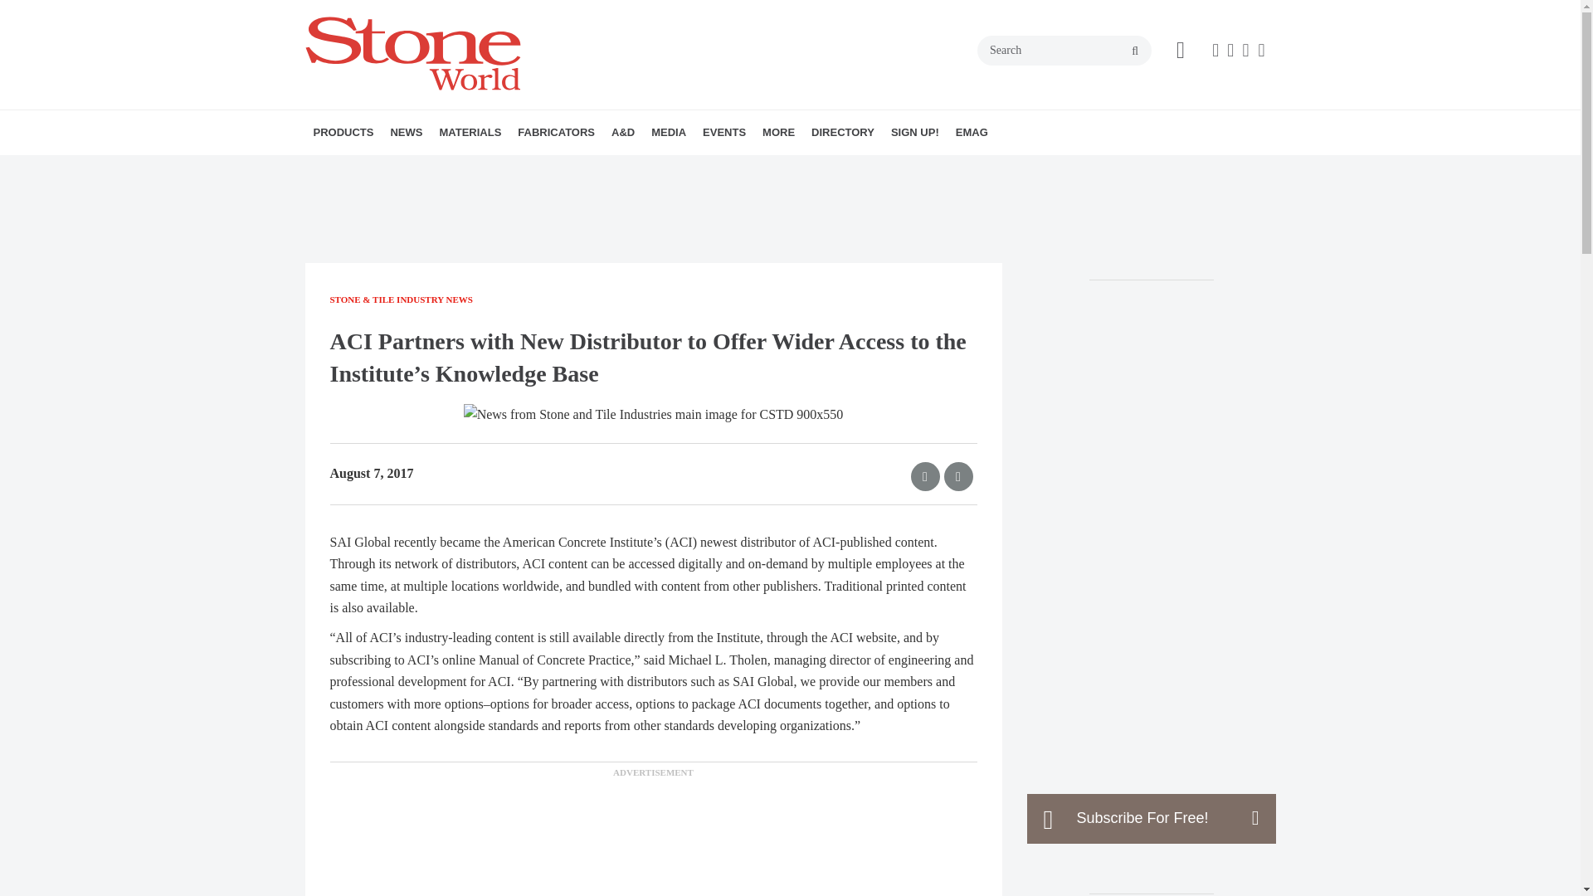  Describe the element at coordinates (613, 168) in the screenshot. I see `FABRICATOR HOW-TO` at that location.